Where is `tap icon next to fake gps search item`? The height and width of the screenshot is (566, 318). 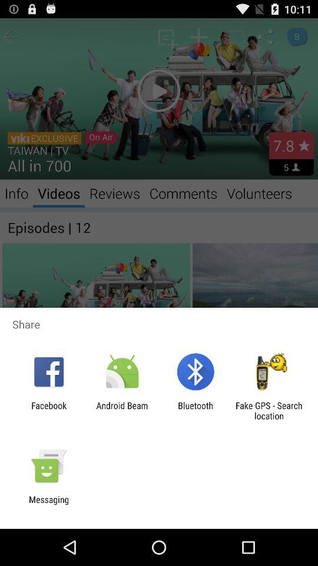 tap icon next to fake gps search item is located at coordinates (196, 410).